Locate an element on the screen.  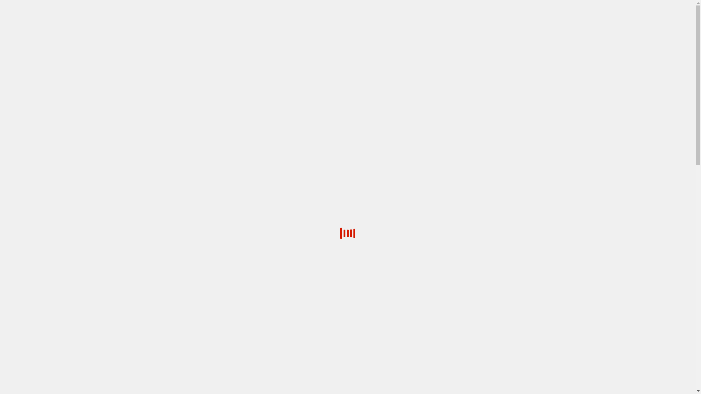
SEGUROS PERSONALES is located at coordinates (482, 103).